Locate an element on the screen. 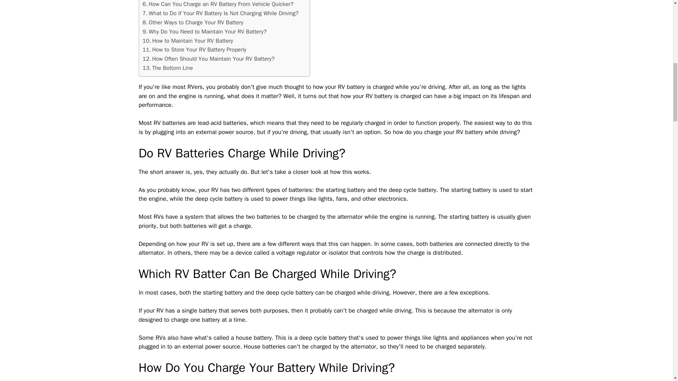 The width and height of the screenshot is (678, 381). Other Ways to Charge Your RV Battery is located at coordinates (193, 22).